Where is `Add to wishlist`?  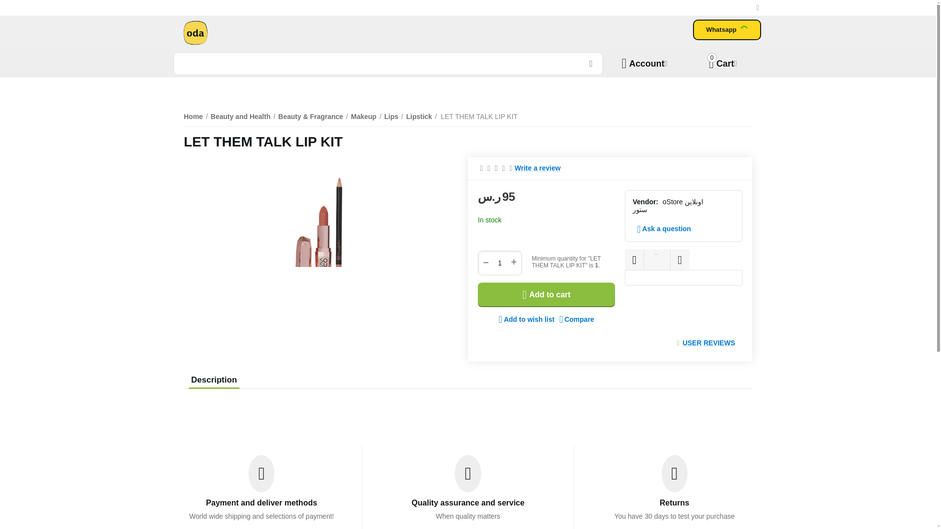
Add to wishlist is located at coordinates (722, 63).